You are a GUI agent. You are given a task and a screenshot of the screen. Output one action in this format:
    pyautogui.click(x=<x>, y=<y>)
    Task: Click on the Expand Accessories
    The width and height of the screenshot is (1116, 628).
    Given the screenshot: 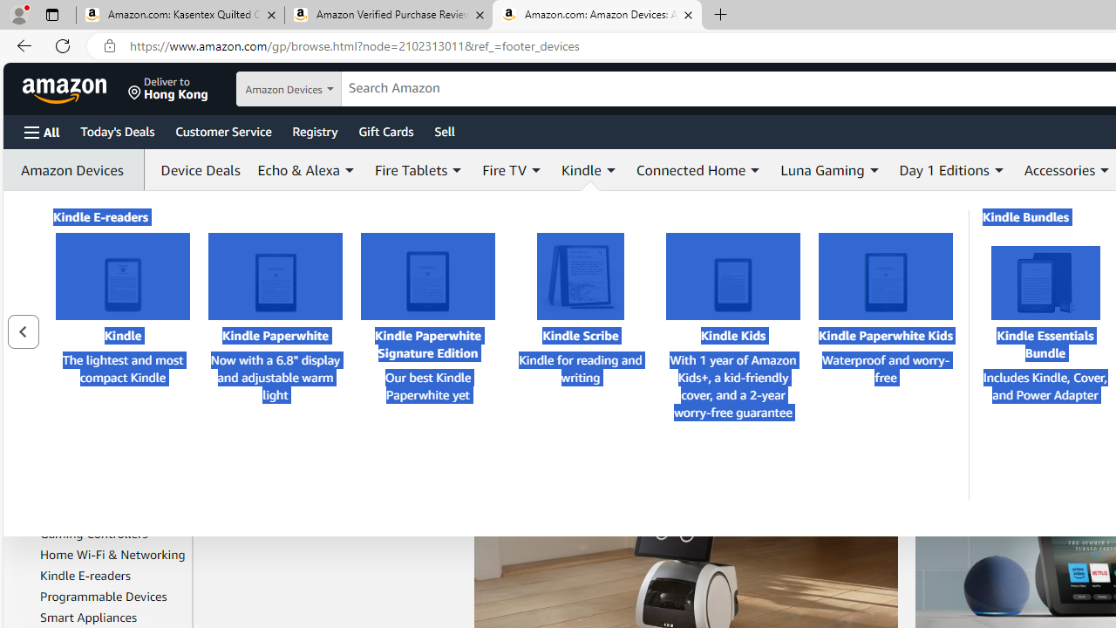 What is the action you would take?
    pyautogui.click(x=1106, y=170)
    